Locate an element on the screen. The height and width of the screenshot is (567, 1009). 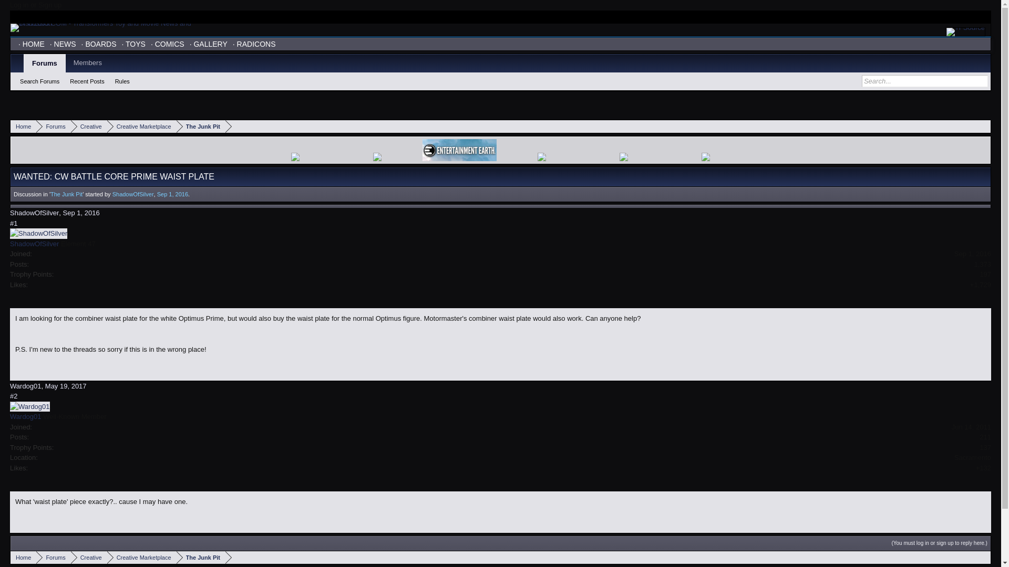
Log in or Sign up is located at coordinates (36, 5).